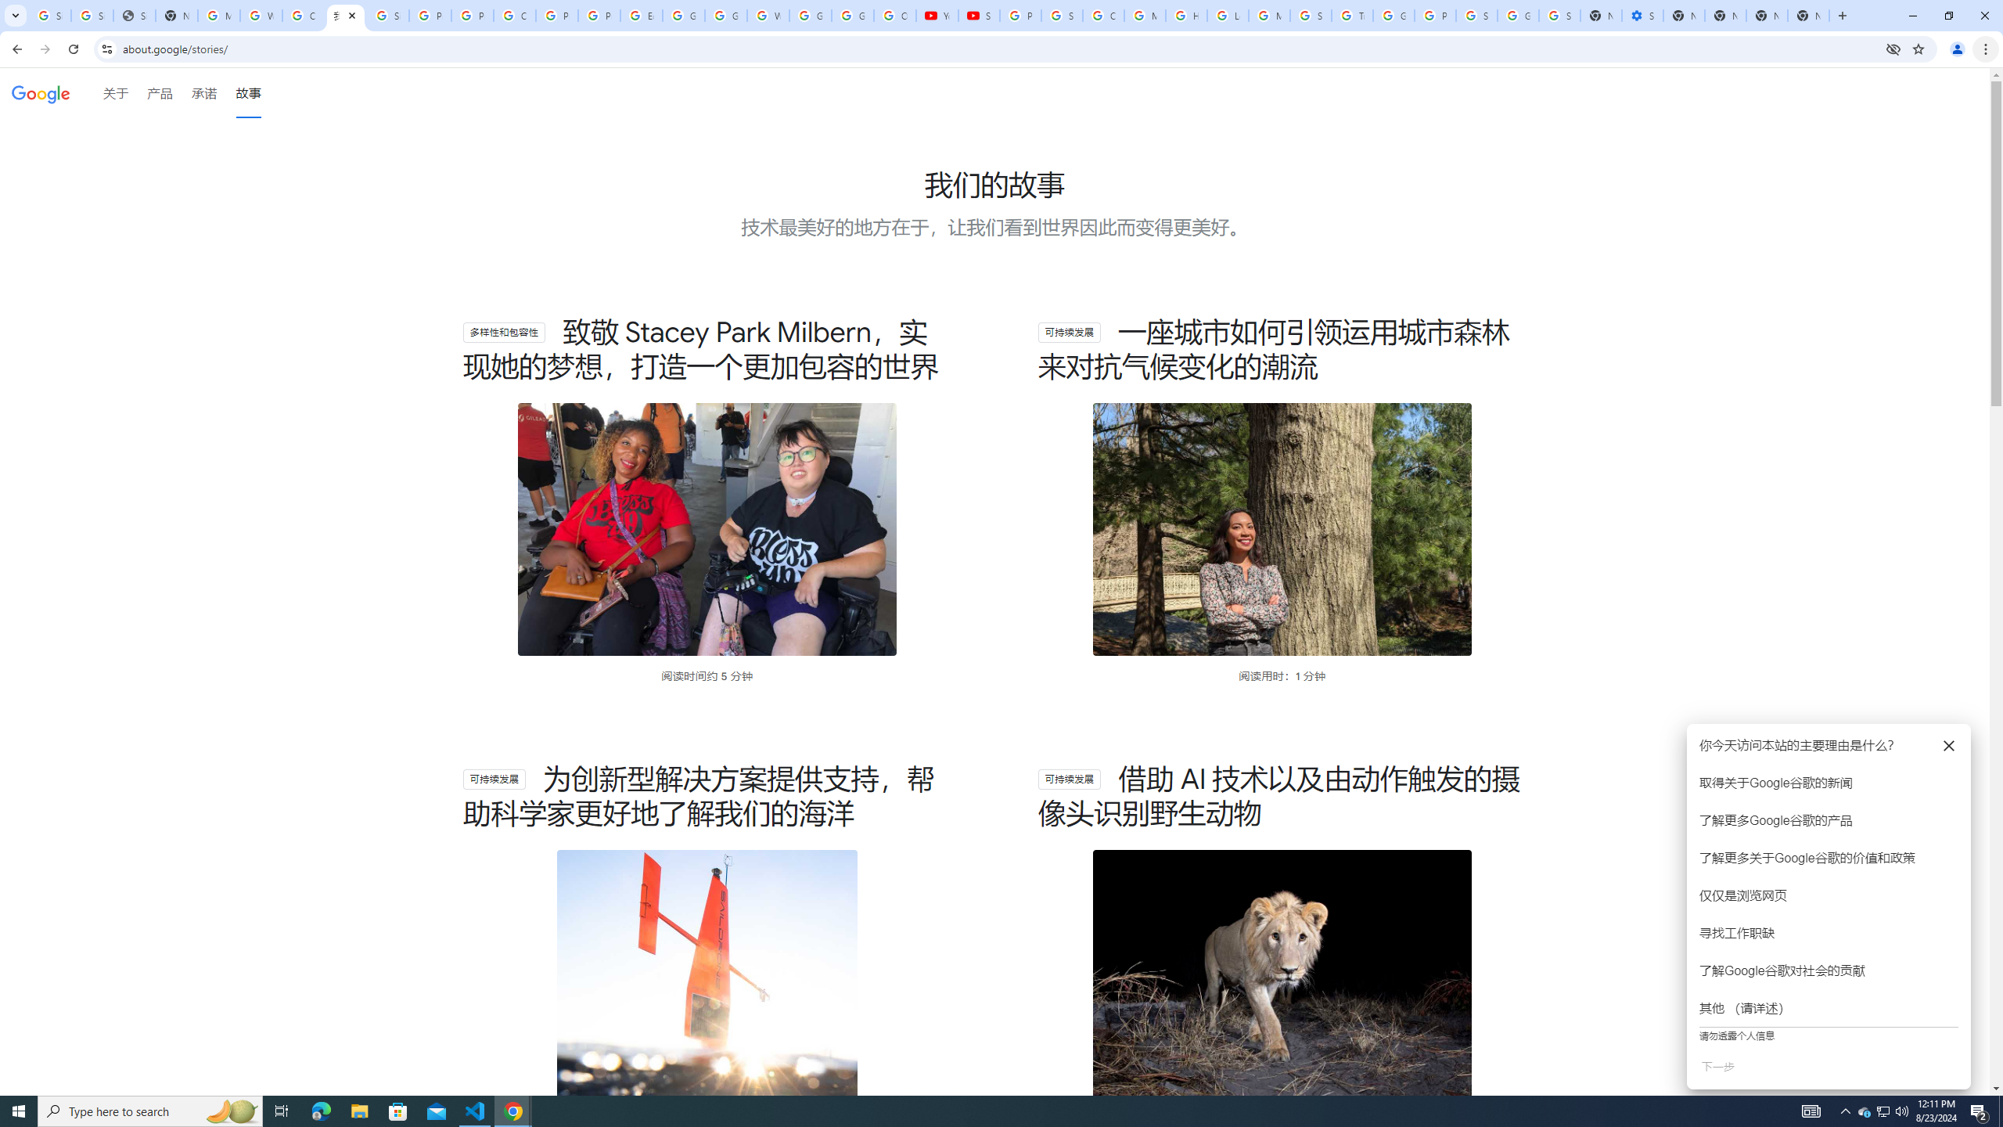 This screenshot has width=2003, height=1127. Describe the element at coordinates (937, 16) in the screenshot. I see `YouTube` at that location.